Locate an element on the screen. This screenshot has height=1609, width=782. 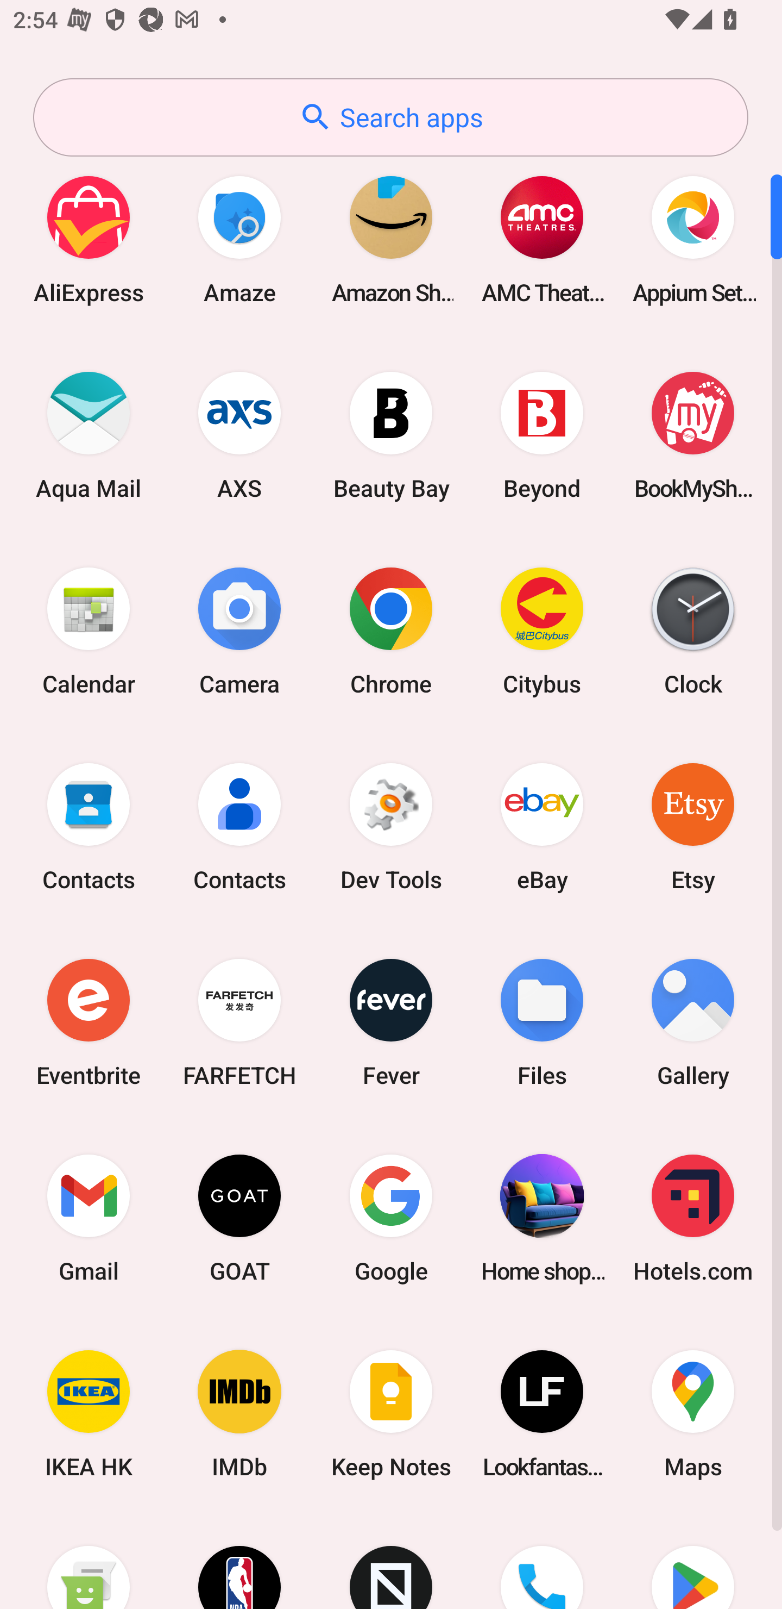
Chrome is located at coordinates (391, 631).